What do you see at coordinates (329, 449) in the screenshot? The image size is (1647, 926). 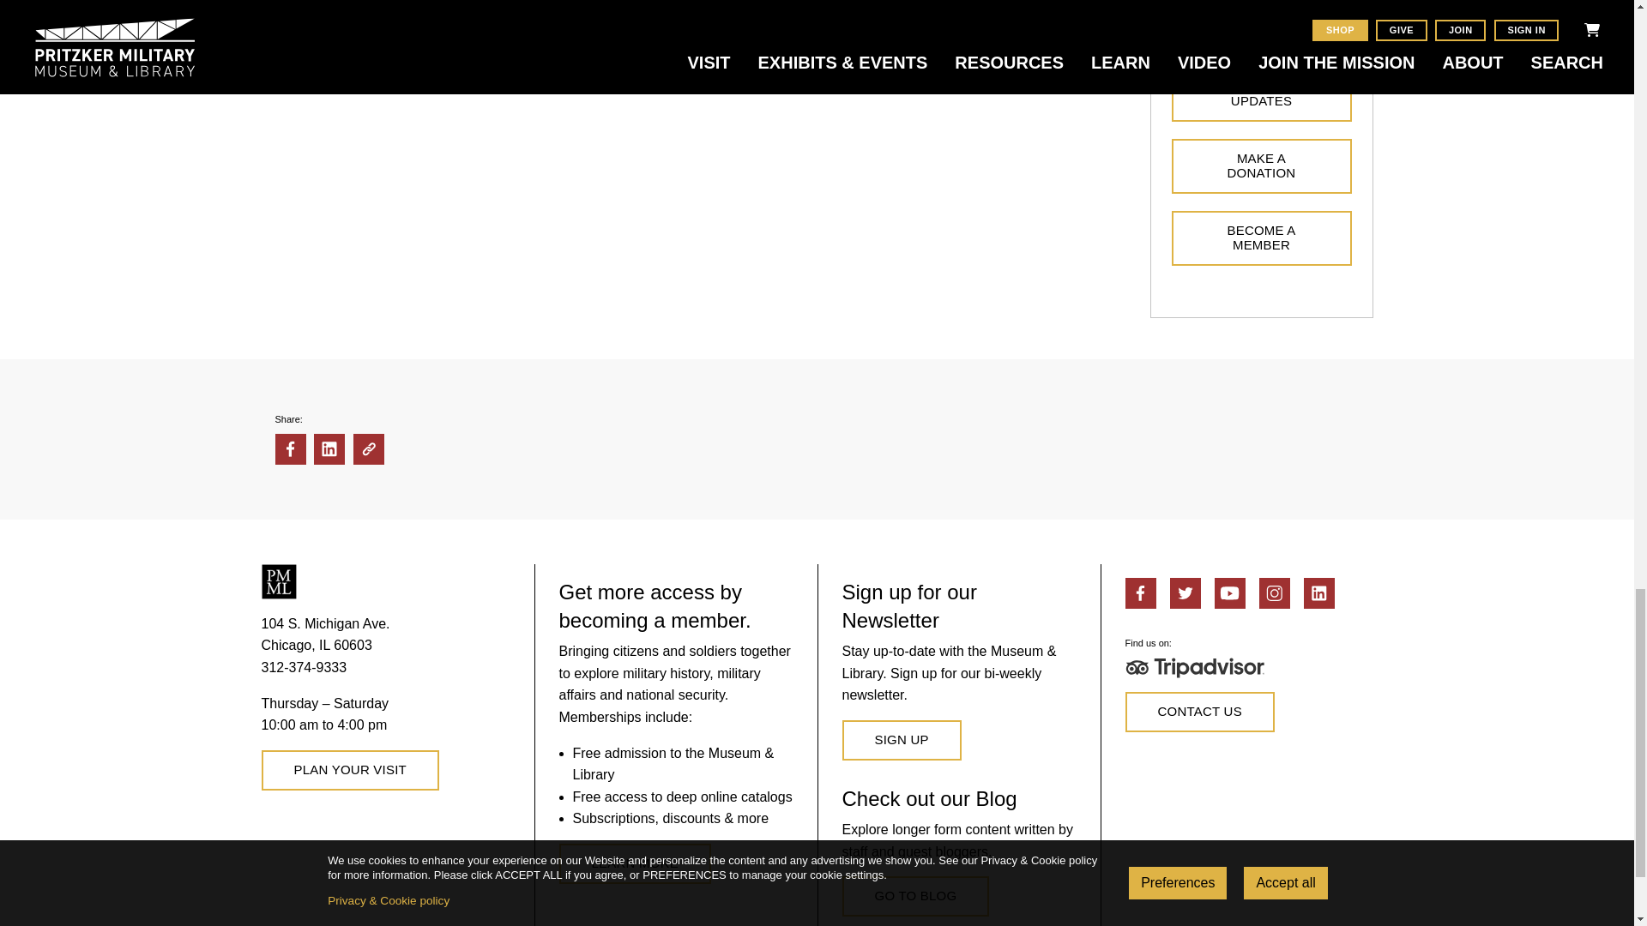 I see `Share to Linkedin` at bounding box center [329, 449].